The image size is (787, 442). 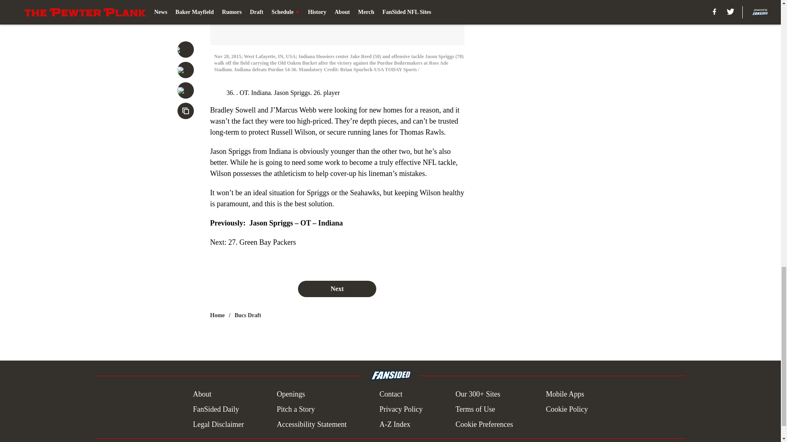 I want to click on A-Z Index, so click(x=394, y=424).